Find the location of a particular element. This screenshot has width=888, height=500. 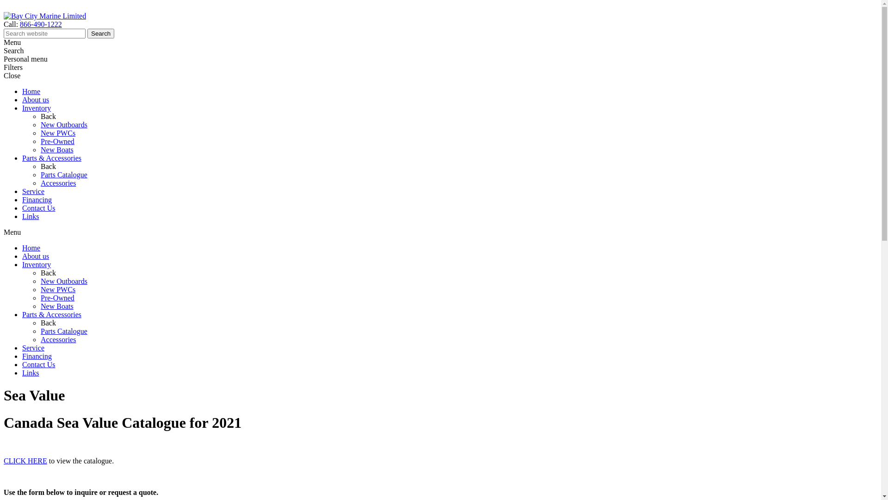

New Outboards is located at coordinates (64, 281).